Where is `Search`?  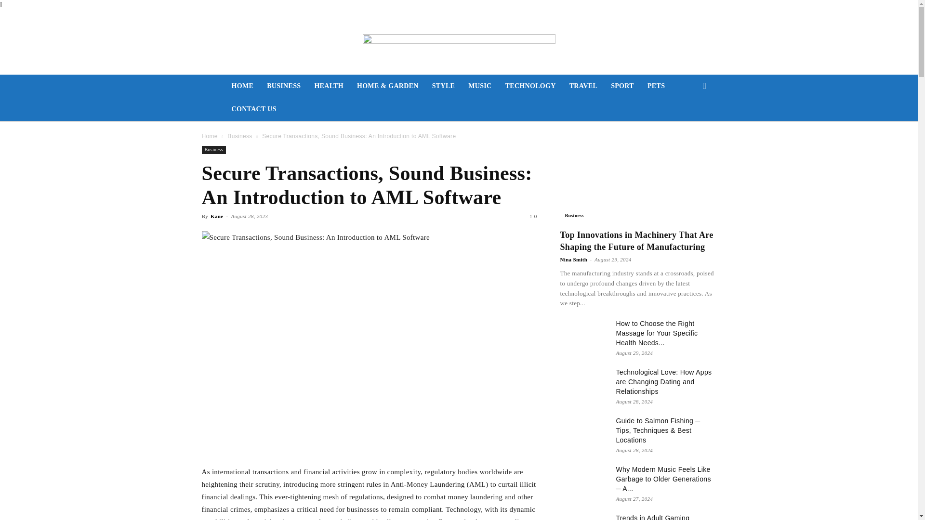
Search is located at coordinates (689, 125).